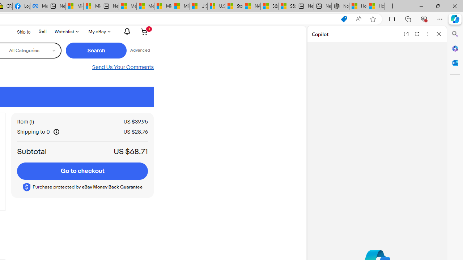 This screenshot has width=463, height=260. What do you see at coordinates (99, 31) in the screenshot?
I see `My eBay` at bounding box center [99, 31].